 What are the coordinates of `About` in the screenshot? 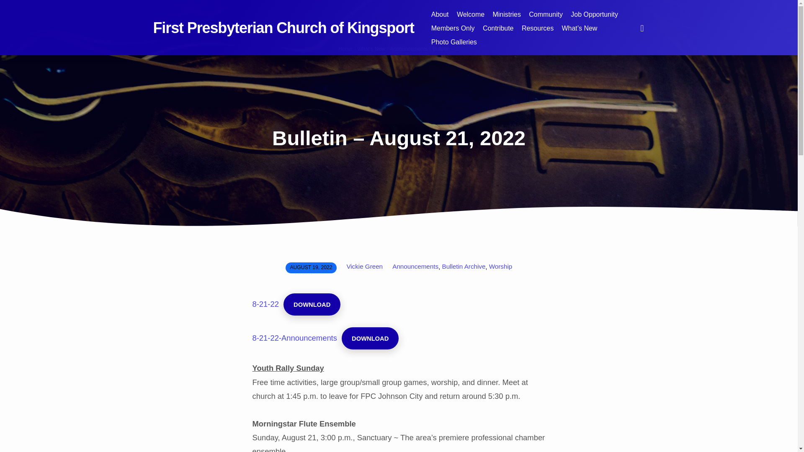 It's located at (440, 18).